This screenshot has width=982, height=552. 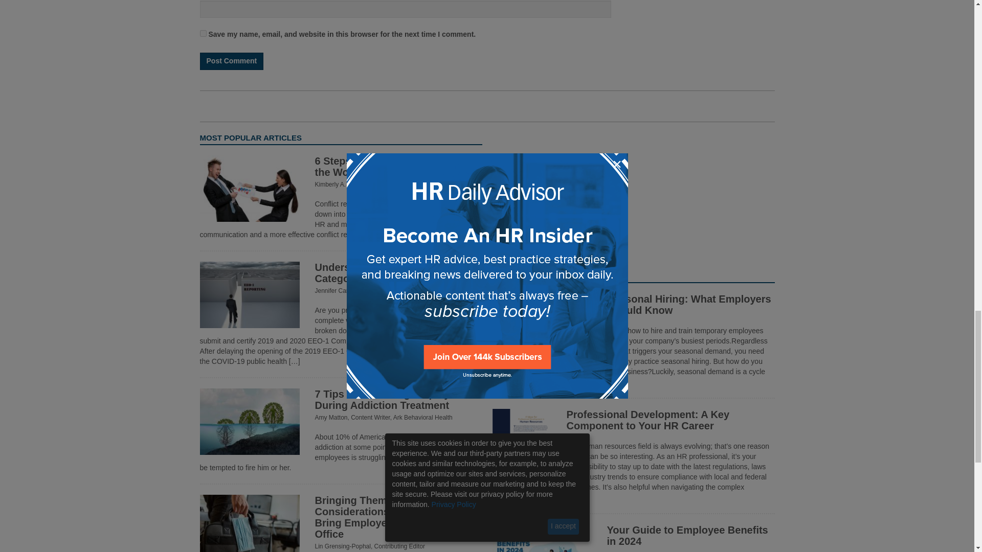 What do you see at coordinates (633, 196) in the screenshot?
I see `3rd party ad content` at bounding box center [633, 196].